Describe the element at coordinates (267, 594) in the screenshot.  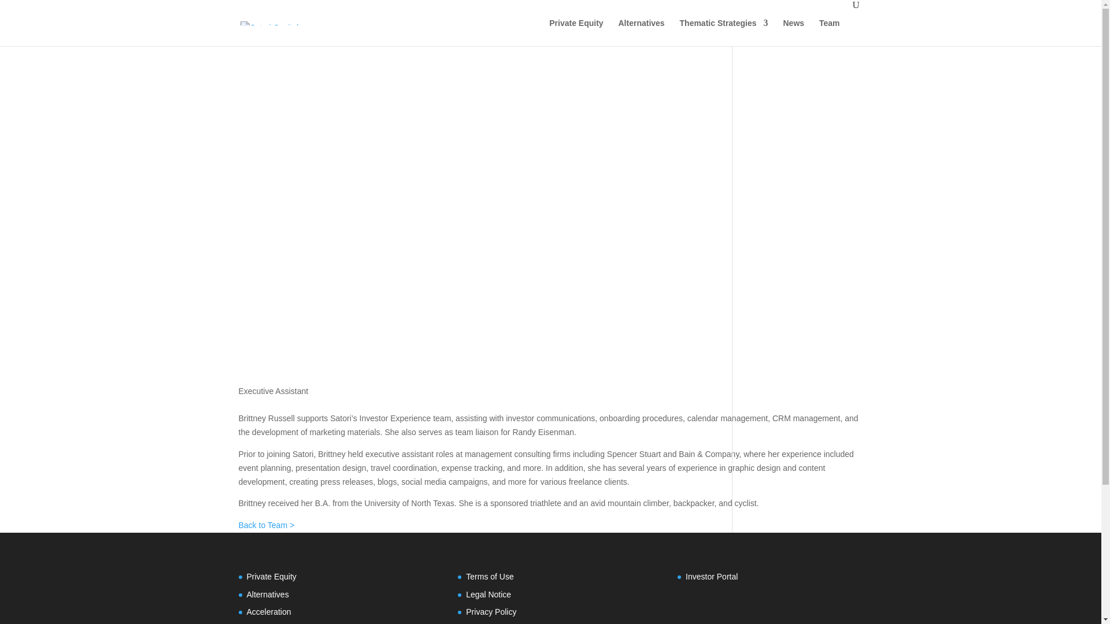
I see `Alternatives` at that location.